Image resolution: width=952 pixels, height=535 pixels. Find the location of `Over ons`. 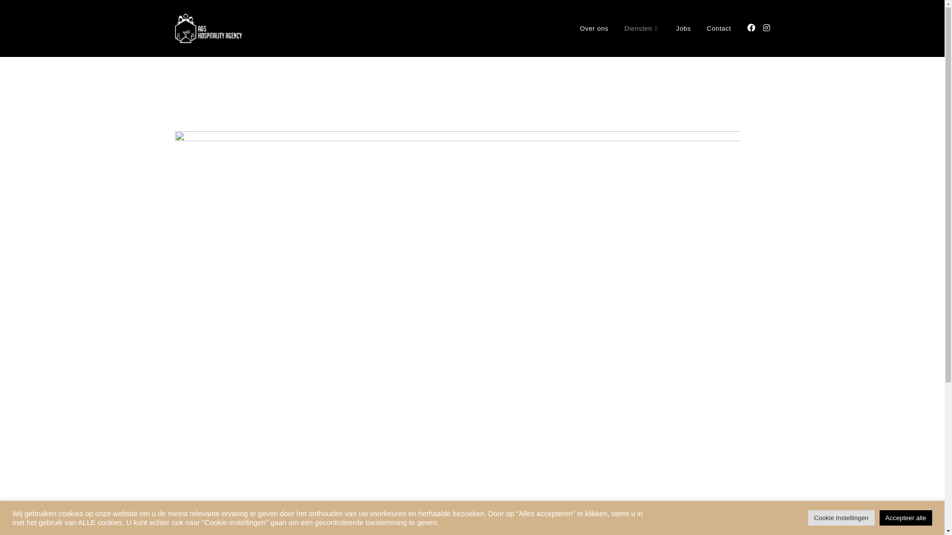

Over ons is located at coordinates (595, 29).